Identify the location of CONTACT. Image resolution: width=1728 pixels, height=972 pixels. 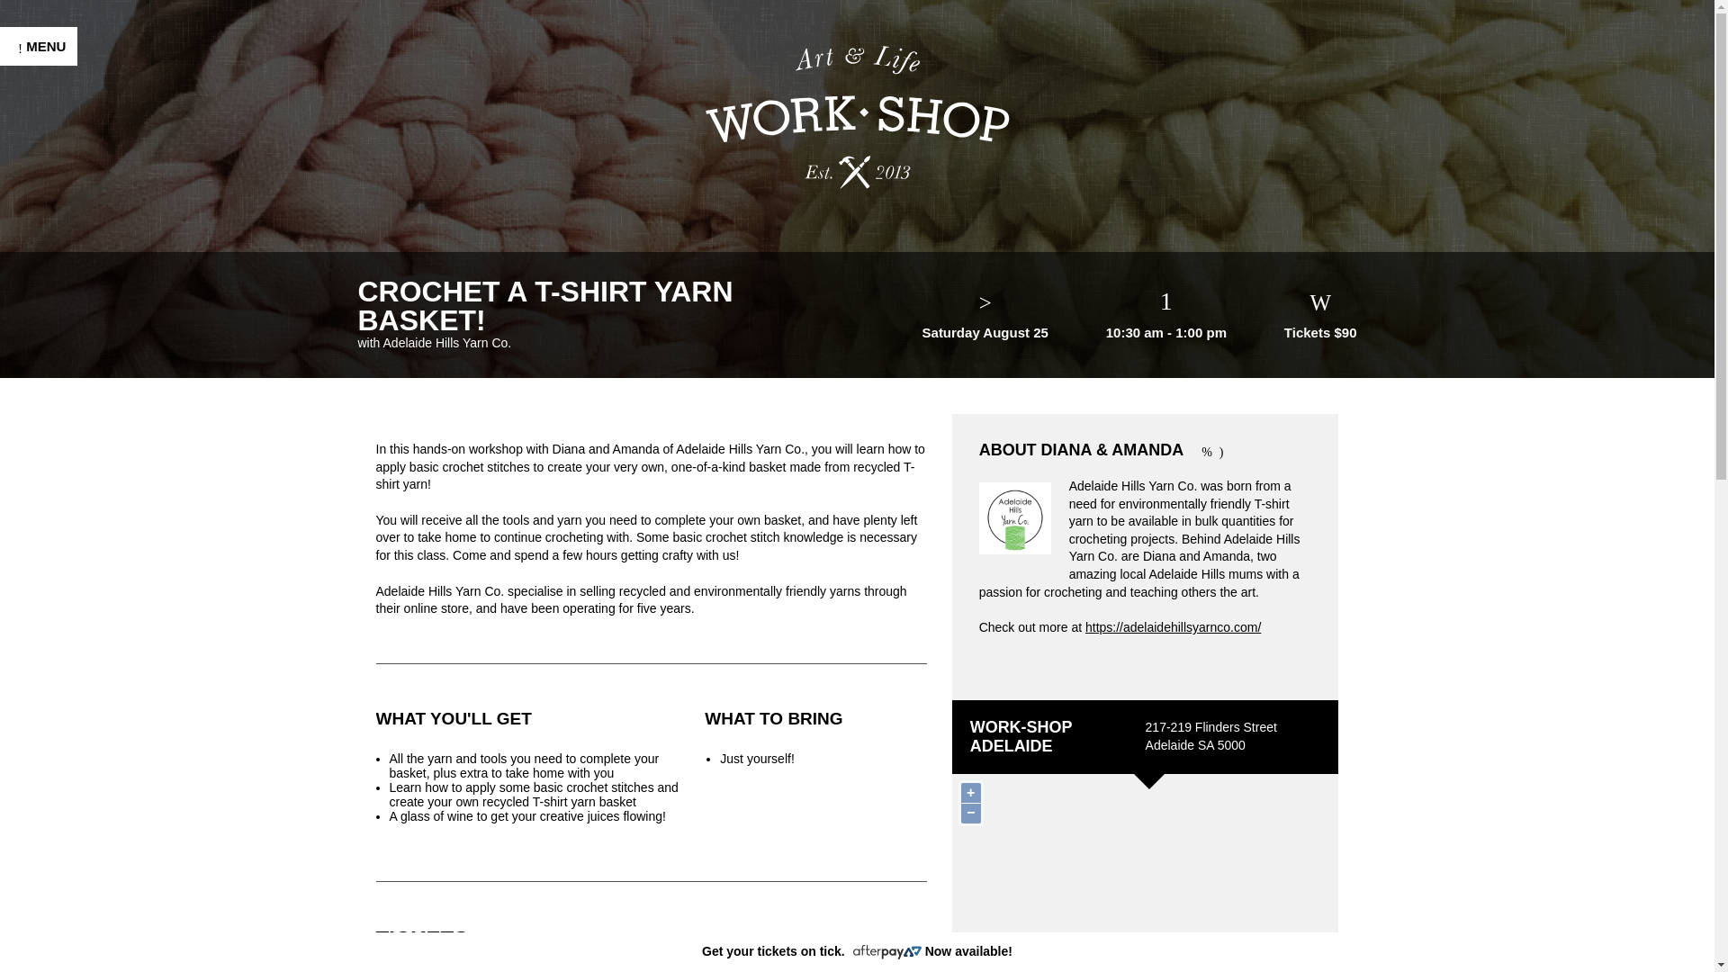
(56, 707).